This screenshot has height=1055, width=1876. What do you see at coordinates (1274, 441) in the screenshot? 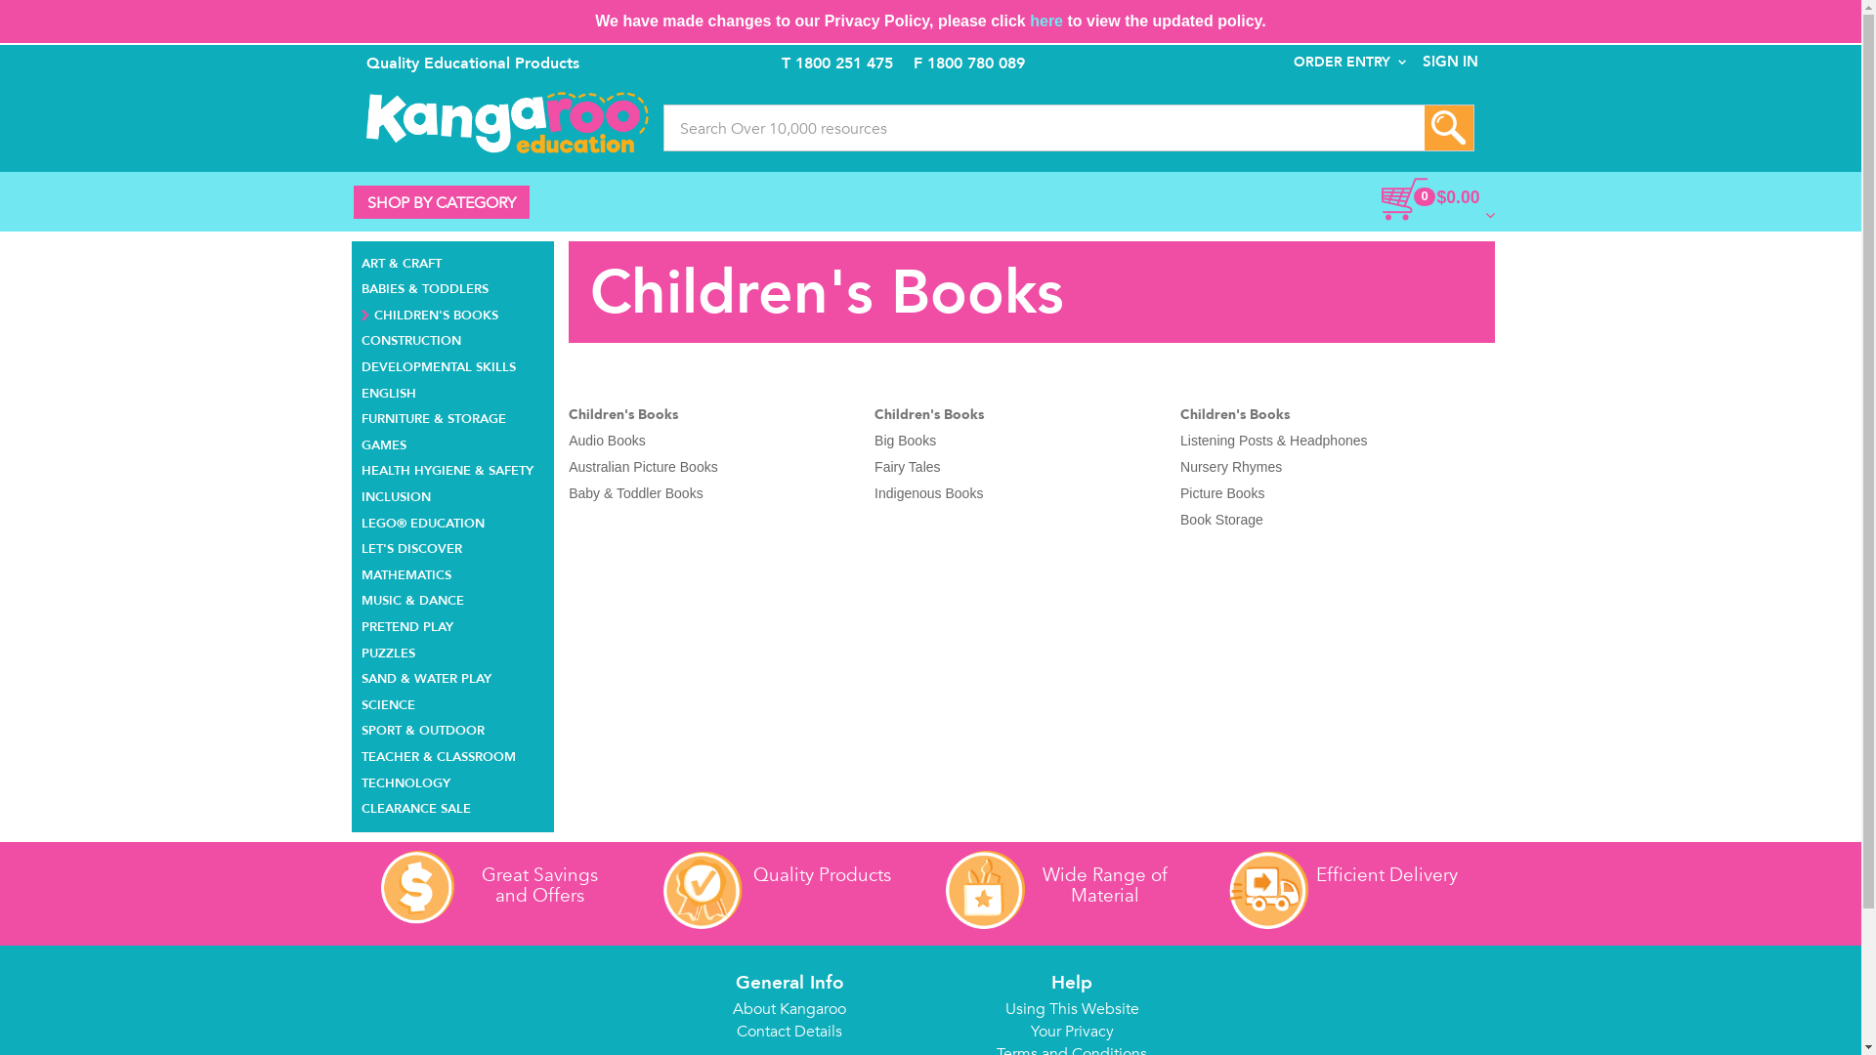
I see `Listening Posts & Headphones` at bounding box center [1274, 441].